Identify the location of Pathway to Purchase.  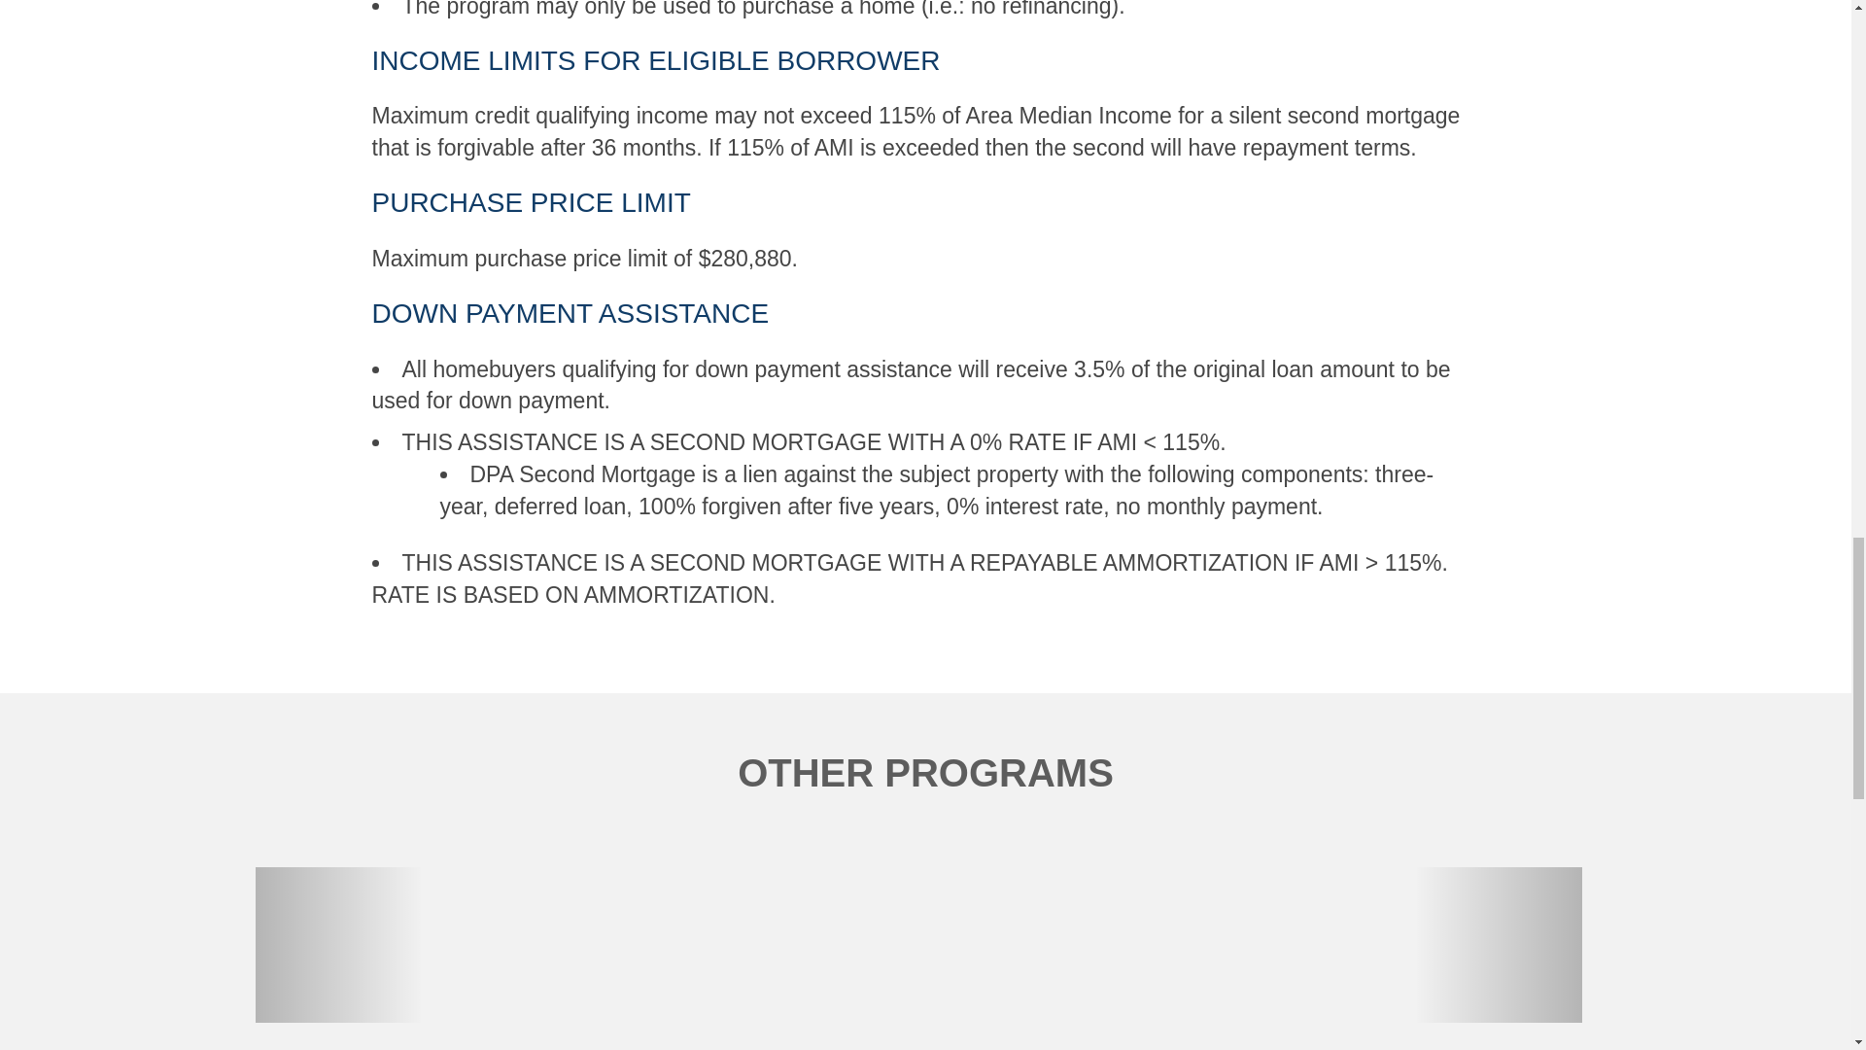
(1019, 945).